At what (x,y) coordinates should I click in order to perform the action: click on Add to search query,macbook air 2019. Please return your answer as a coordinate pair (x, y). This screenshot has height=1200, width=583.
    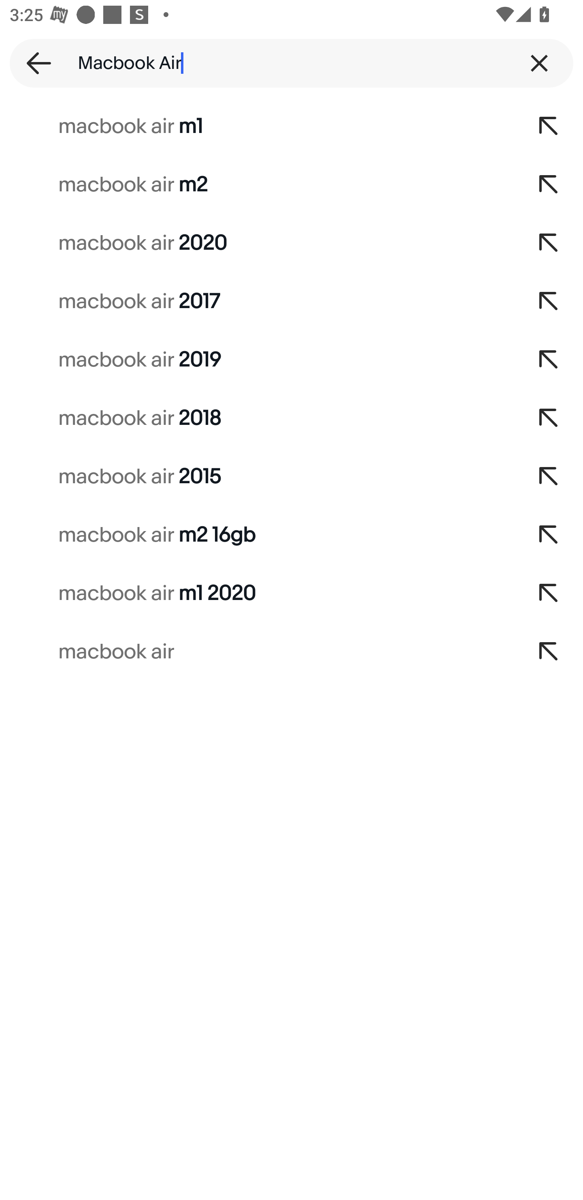
    Looking at the image, I should click on (549, 360).